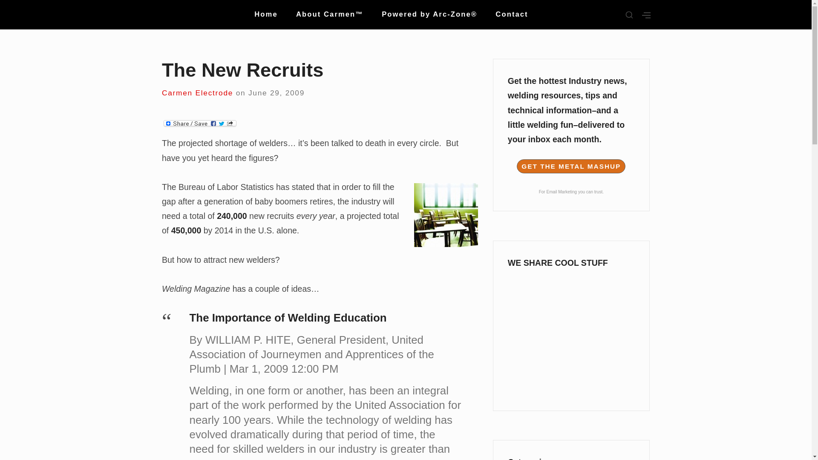 The image size is (818, 460). I want to click on Follow Us on Instagram, so click(571, 386).